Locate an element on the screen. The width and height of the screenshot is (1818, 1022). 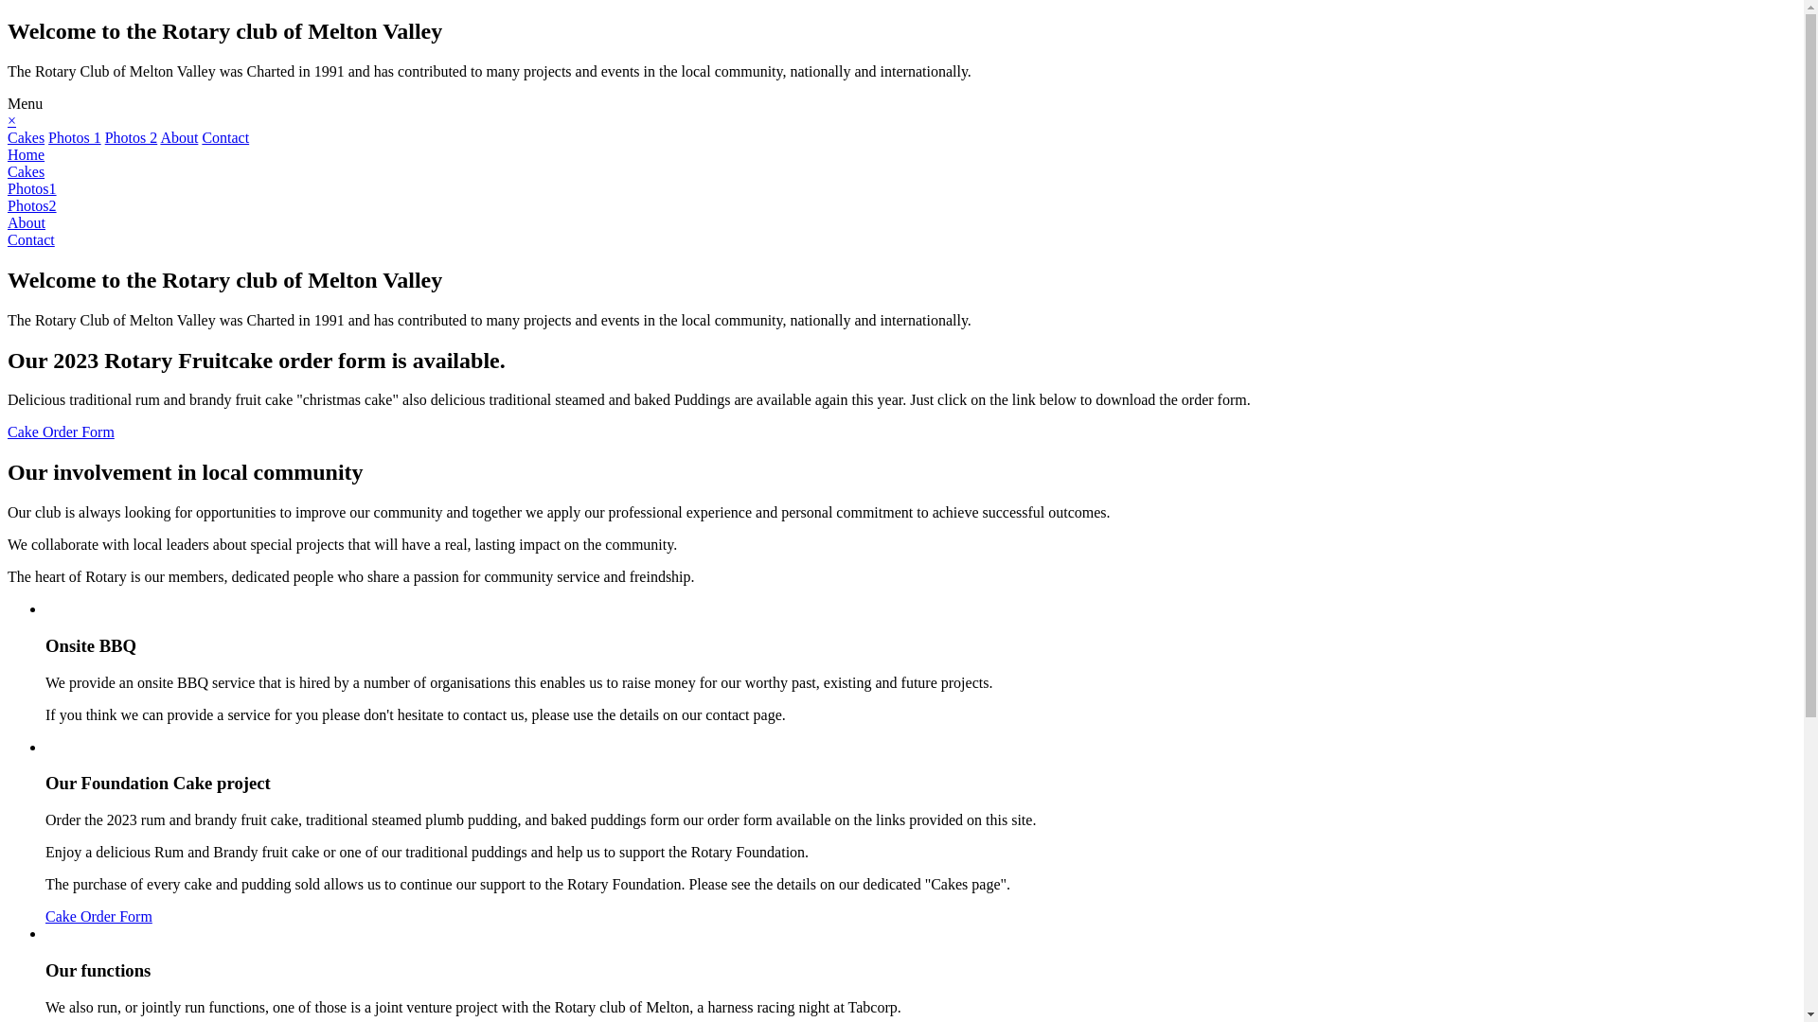
Contact is located at coordinates (31, 240).